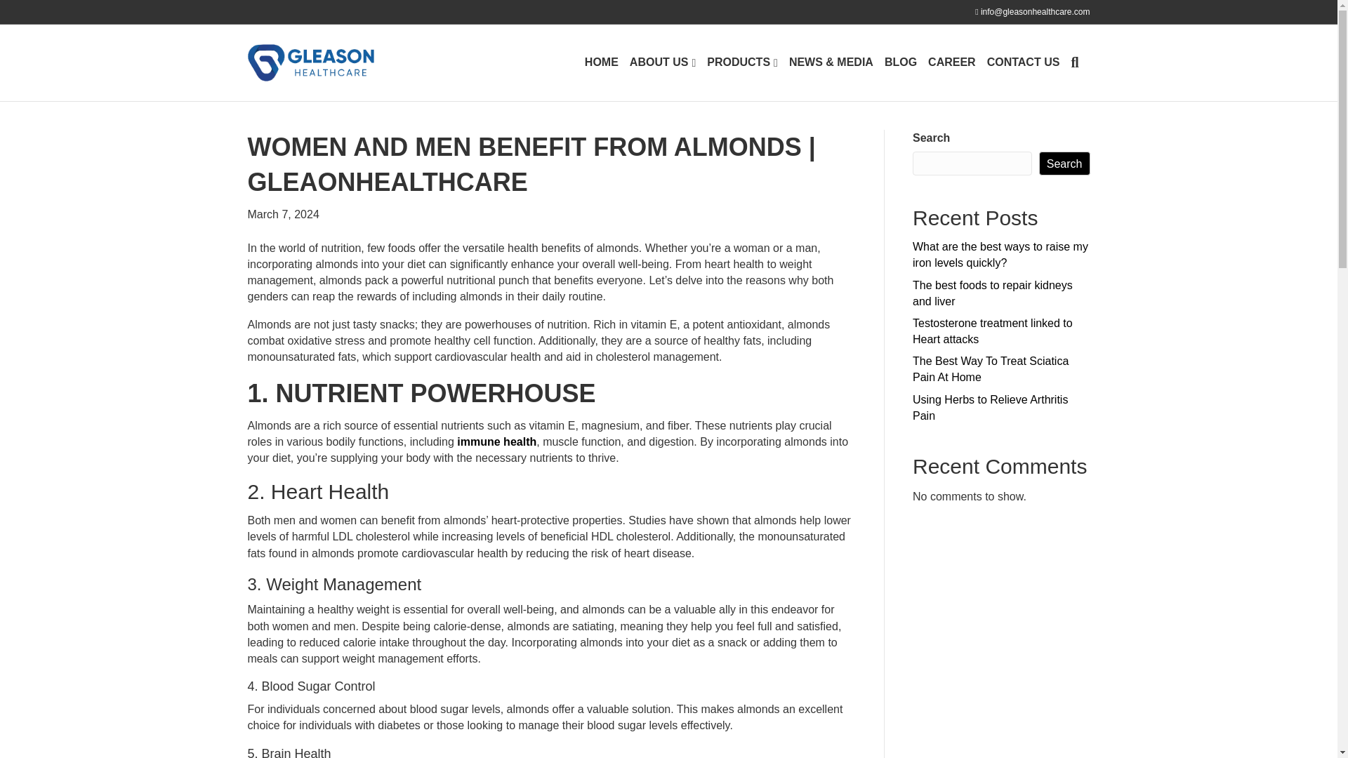 This screenshot has height=758, width=1348. I want to click on HOME, so click(601, 62).